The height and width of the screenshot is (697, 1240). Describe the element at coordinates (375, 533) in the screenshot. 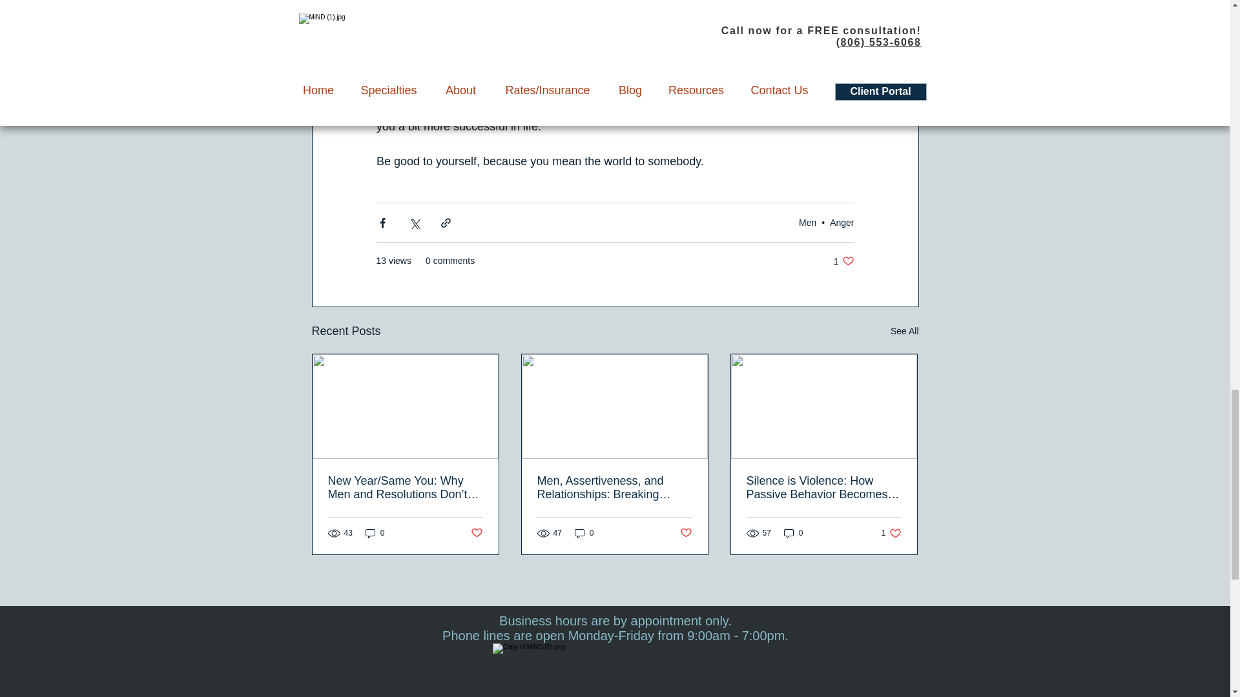

I see `0` at that location.